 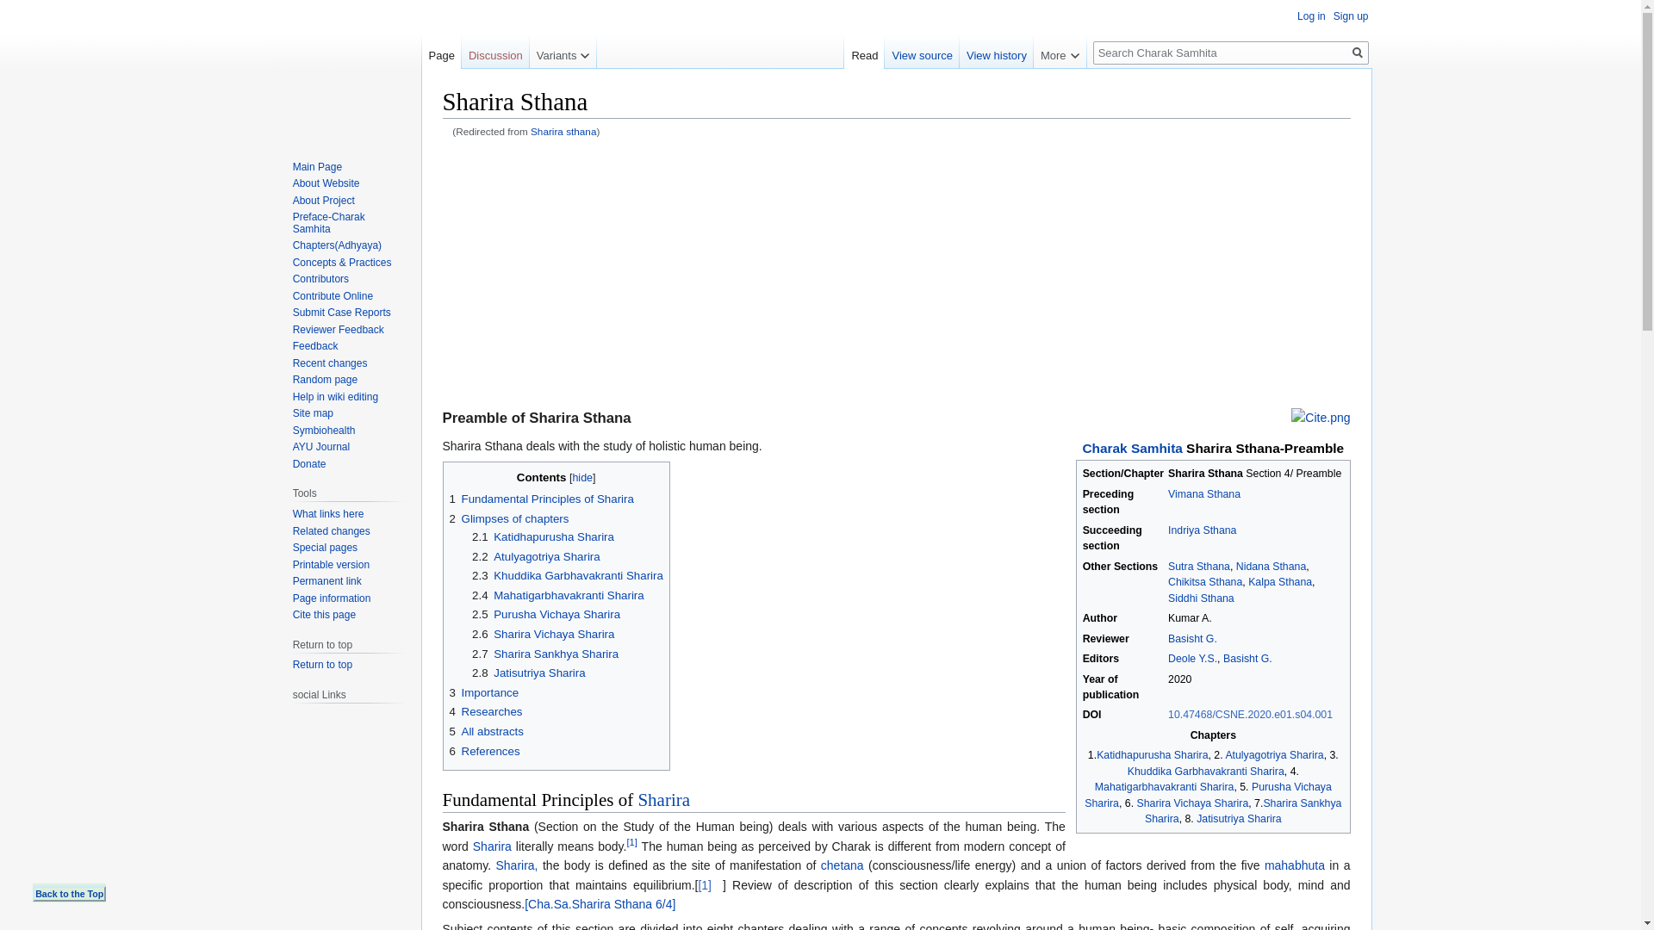 What do you see at coordinates (543, 634) in the screenshot?
I see `2.6 Sharira Vichaya Sharira` at bounding box center [543, 634].